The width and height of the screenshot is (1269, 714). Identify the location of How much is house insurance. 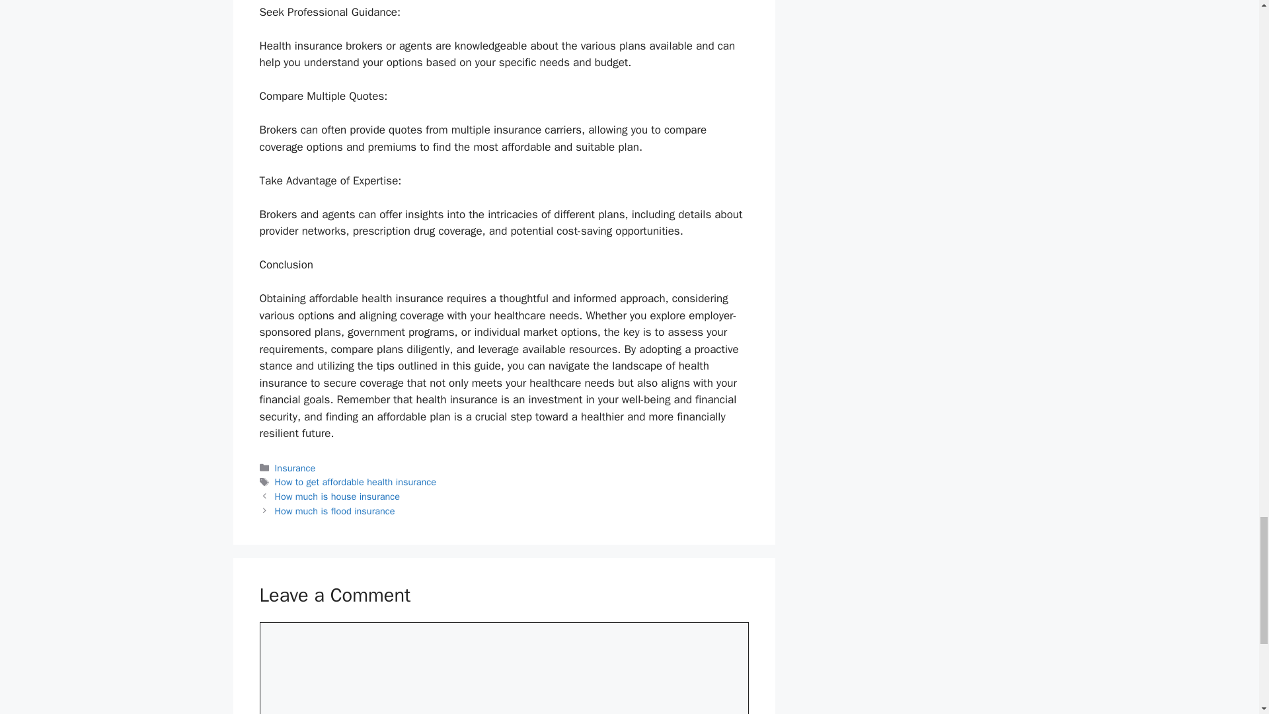
(337, 496).